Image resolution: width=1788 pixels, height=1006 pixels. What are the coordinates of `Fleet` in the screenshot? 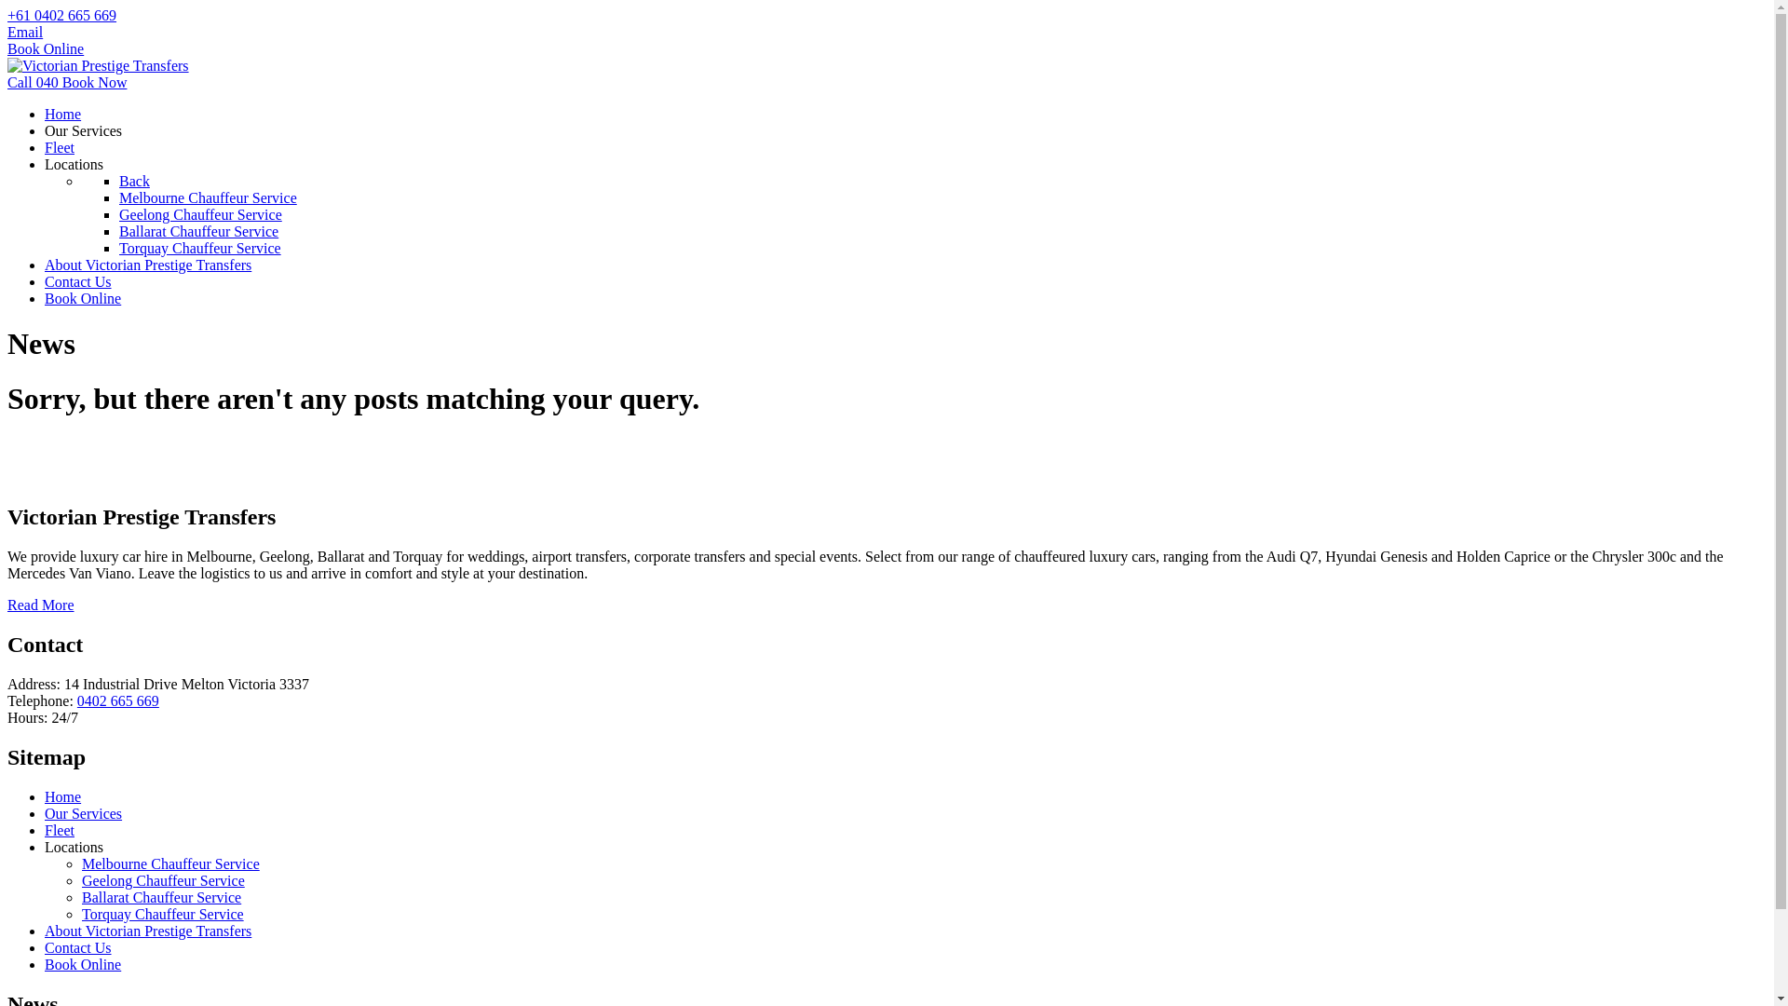 It's located at (60, 830).